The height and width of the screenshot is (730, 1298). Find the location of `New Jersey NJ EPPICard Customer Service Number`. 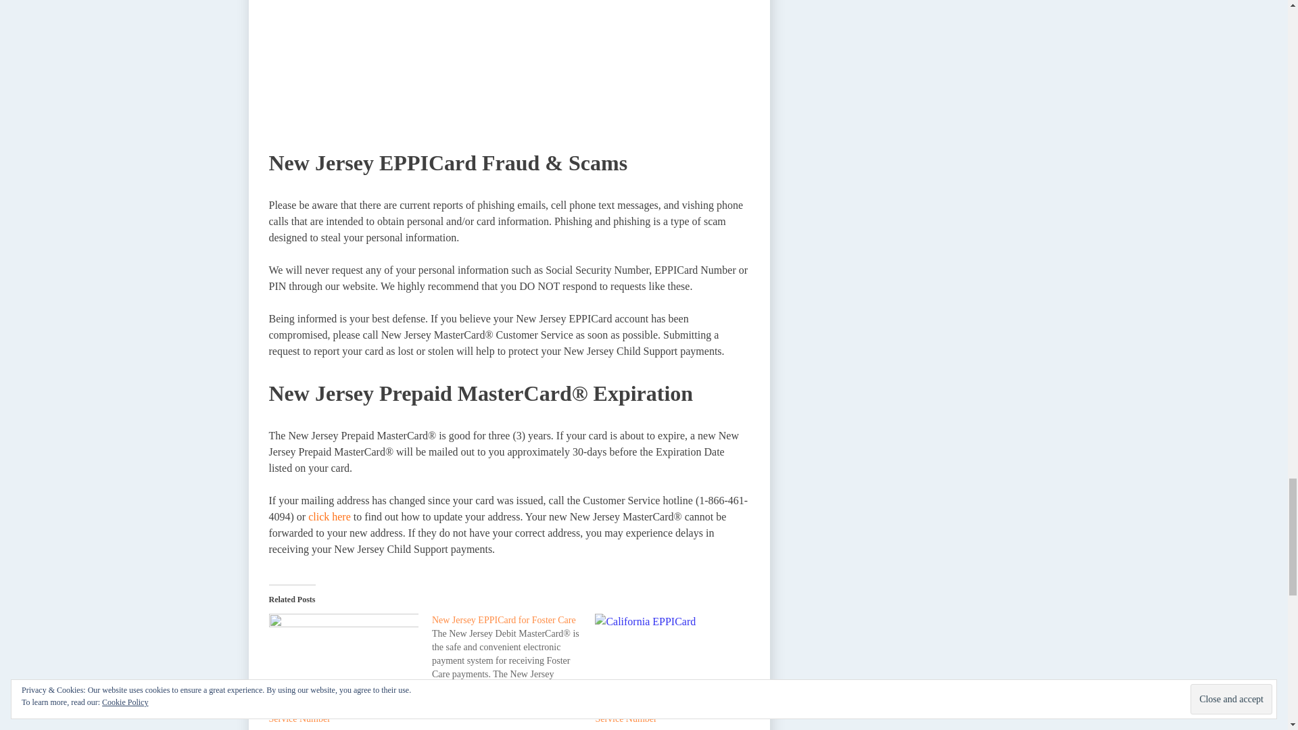

New Jersey NJ EPPICard Customer Service Number is located at coordinates (337, 712).